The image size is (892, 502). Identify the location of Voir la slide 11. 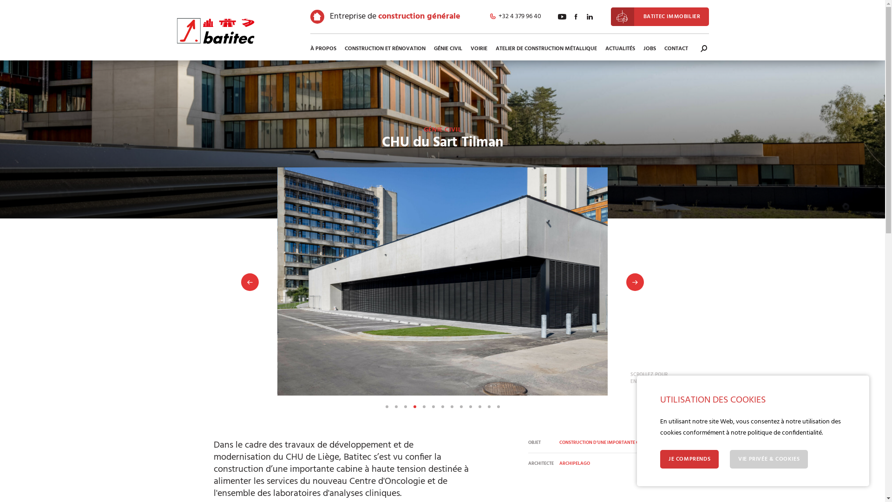
(479, 407).